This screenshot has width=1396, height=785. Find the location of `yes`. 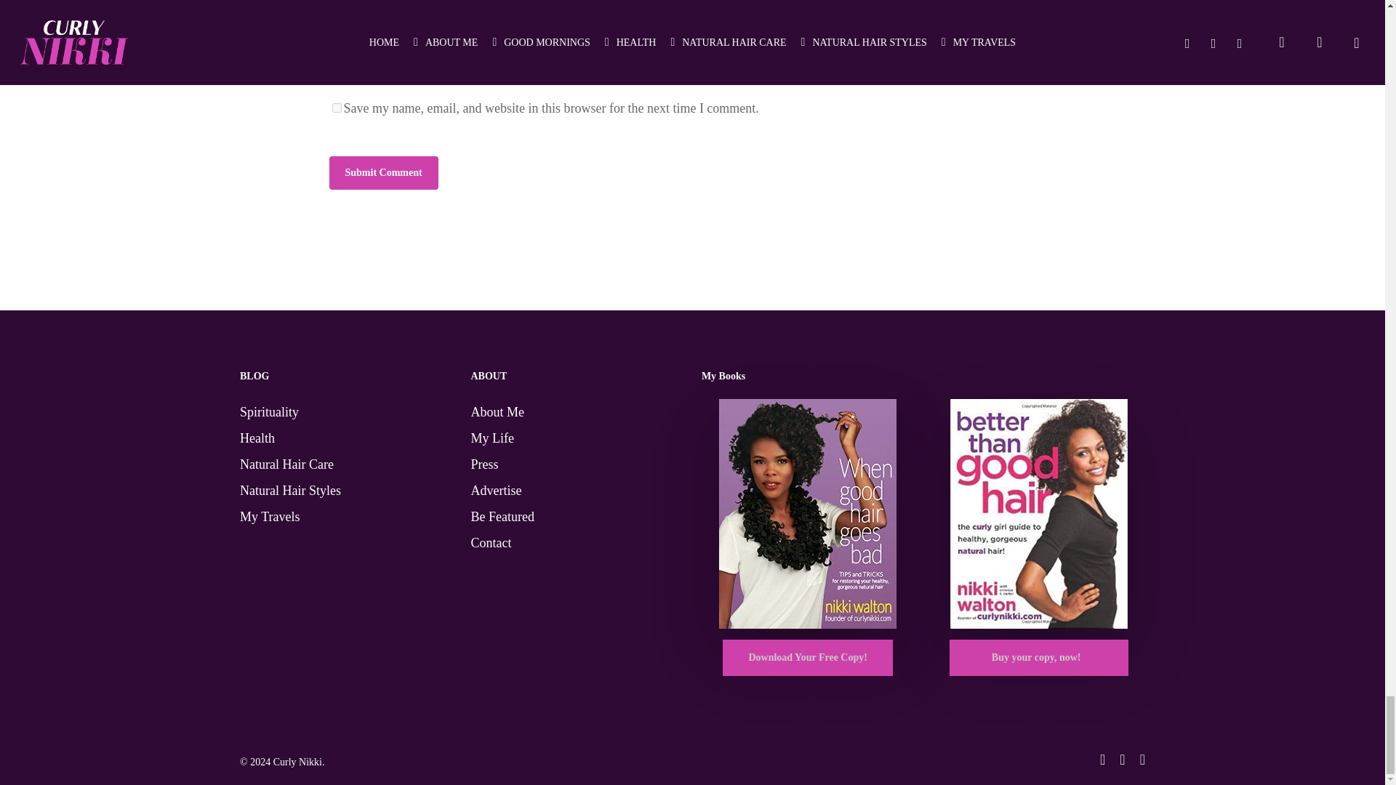

yes is located at coordinates (336, 108).